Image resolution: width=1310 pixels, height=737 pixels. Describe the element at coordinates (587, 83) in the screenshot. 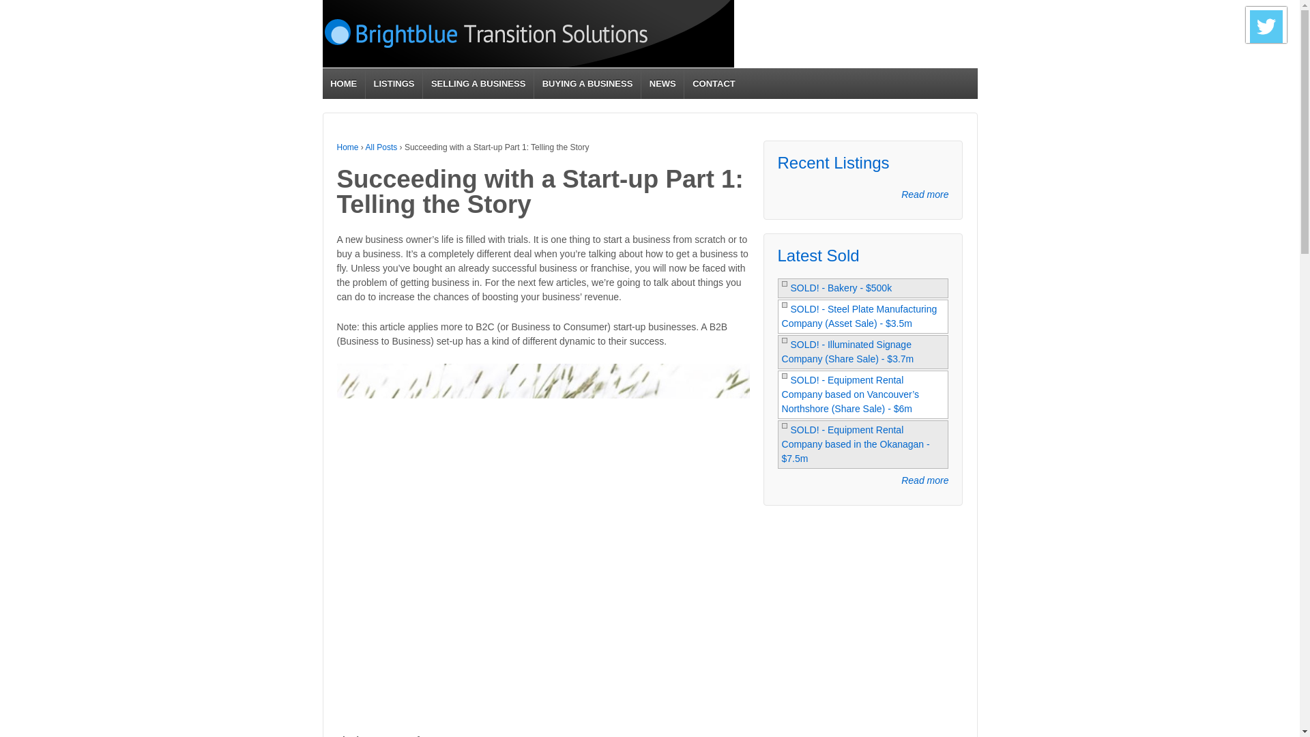

I see `BUYING A BUSINESS` at that location.